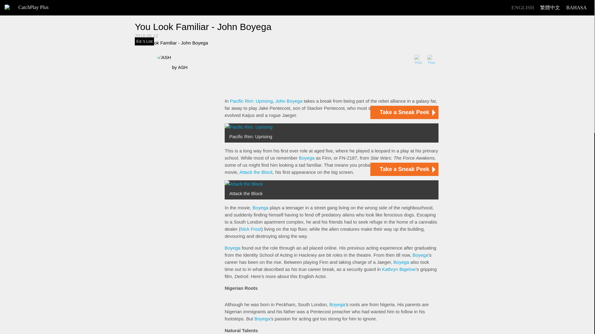  Describe the element at coordinates (256, 172) in the screenshot. I see `Attack the Block` at that location.